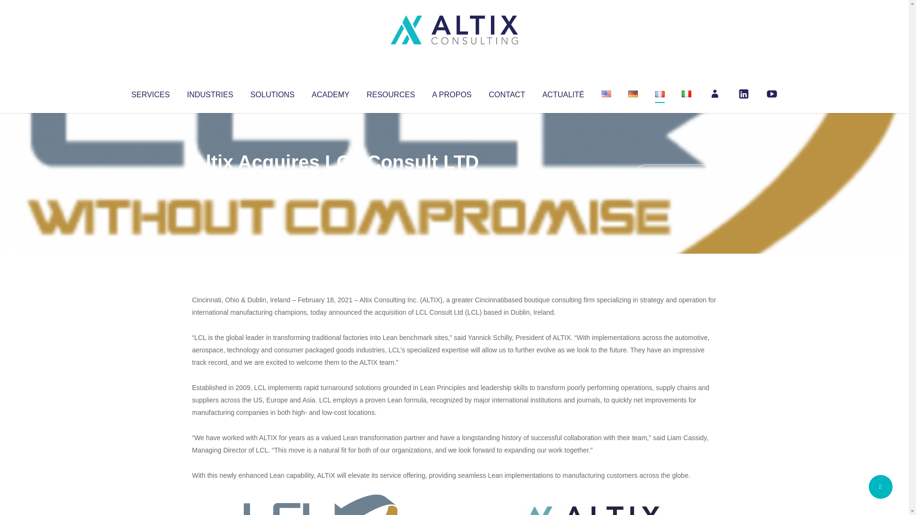 Image resolution: width=916 pixels, height=515 pixels. What do you see at coordinates (333, 181) in the screenshot?
I see `Uncategorized` at bounding box center [333, 181].